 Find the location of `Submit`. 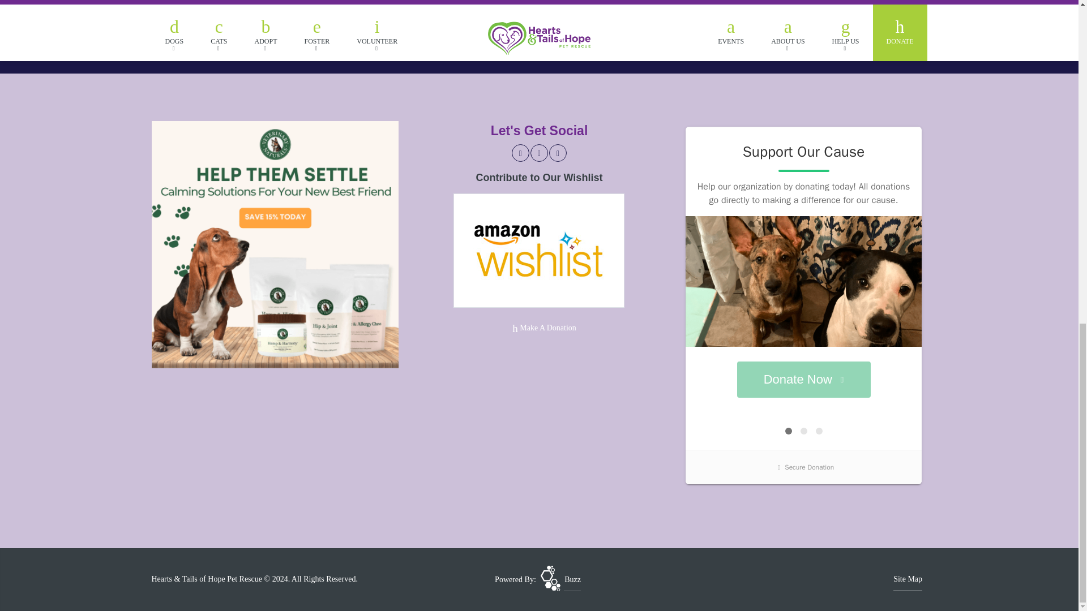

Submit is located at coordinates (576, 29).